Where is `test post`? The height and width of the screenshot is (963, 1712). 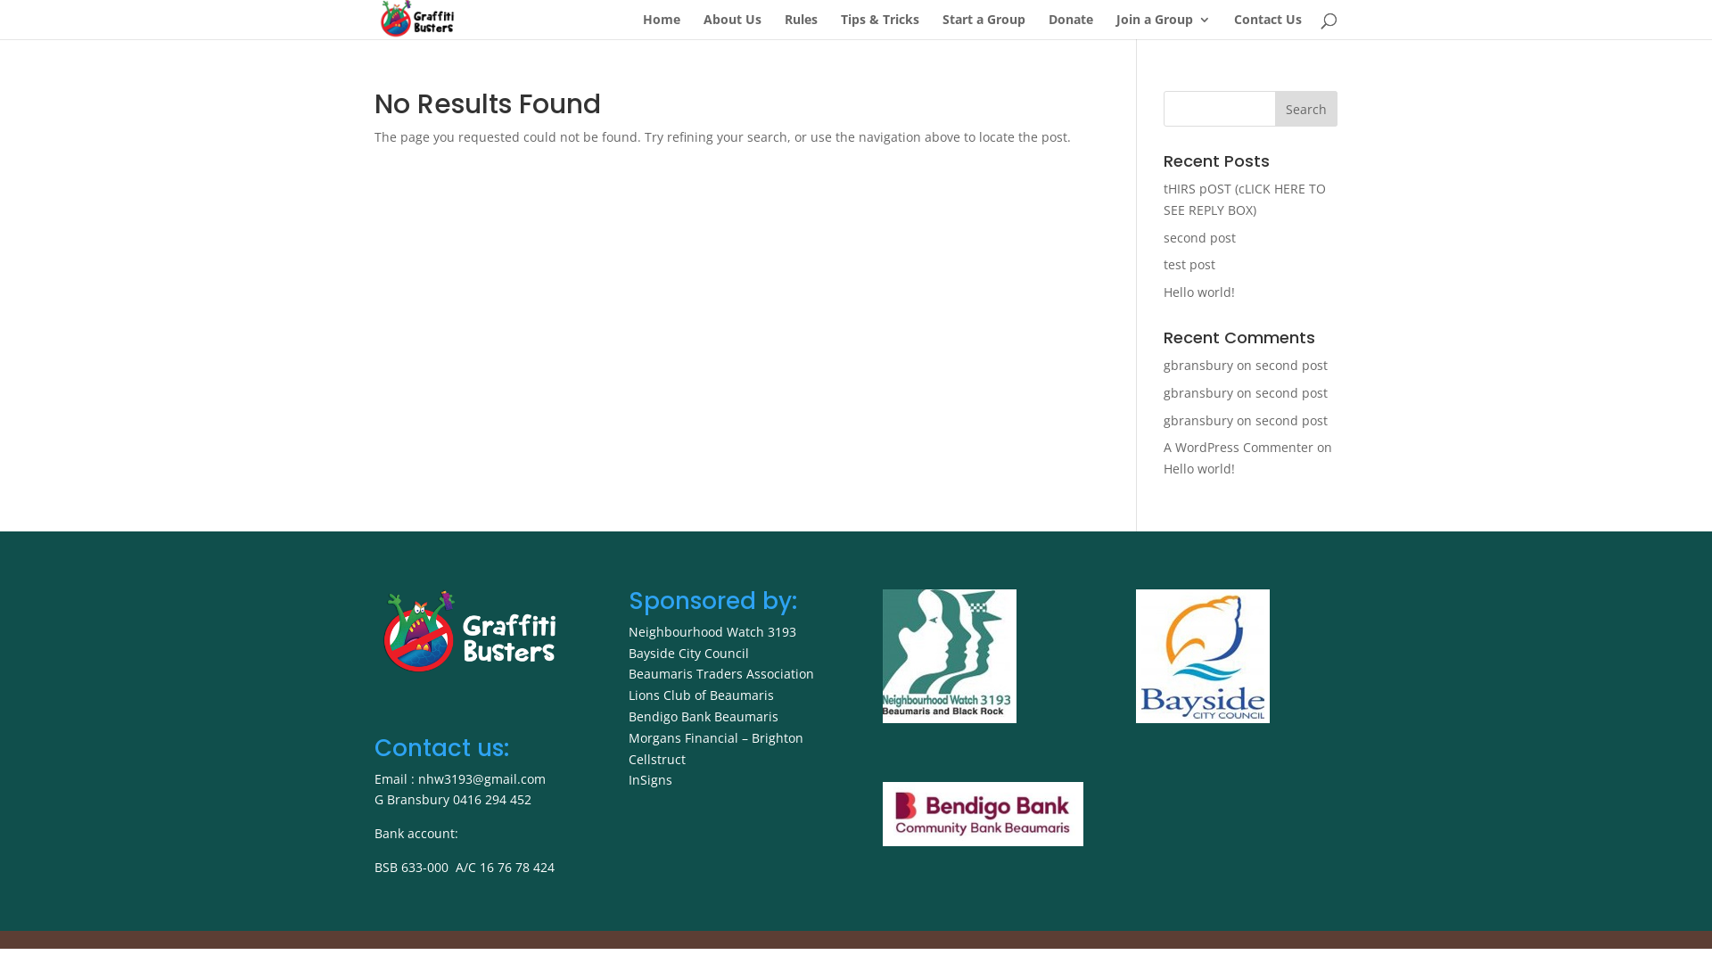
test post is located at coordinates (1189, 264).